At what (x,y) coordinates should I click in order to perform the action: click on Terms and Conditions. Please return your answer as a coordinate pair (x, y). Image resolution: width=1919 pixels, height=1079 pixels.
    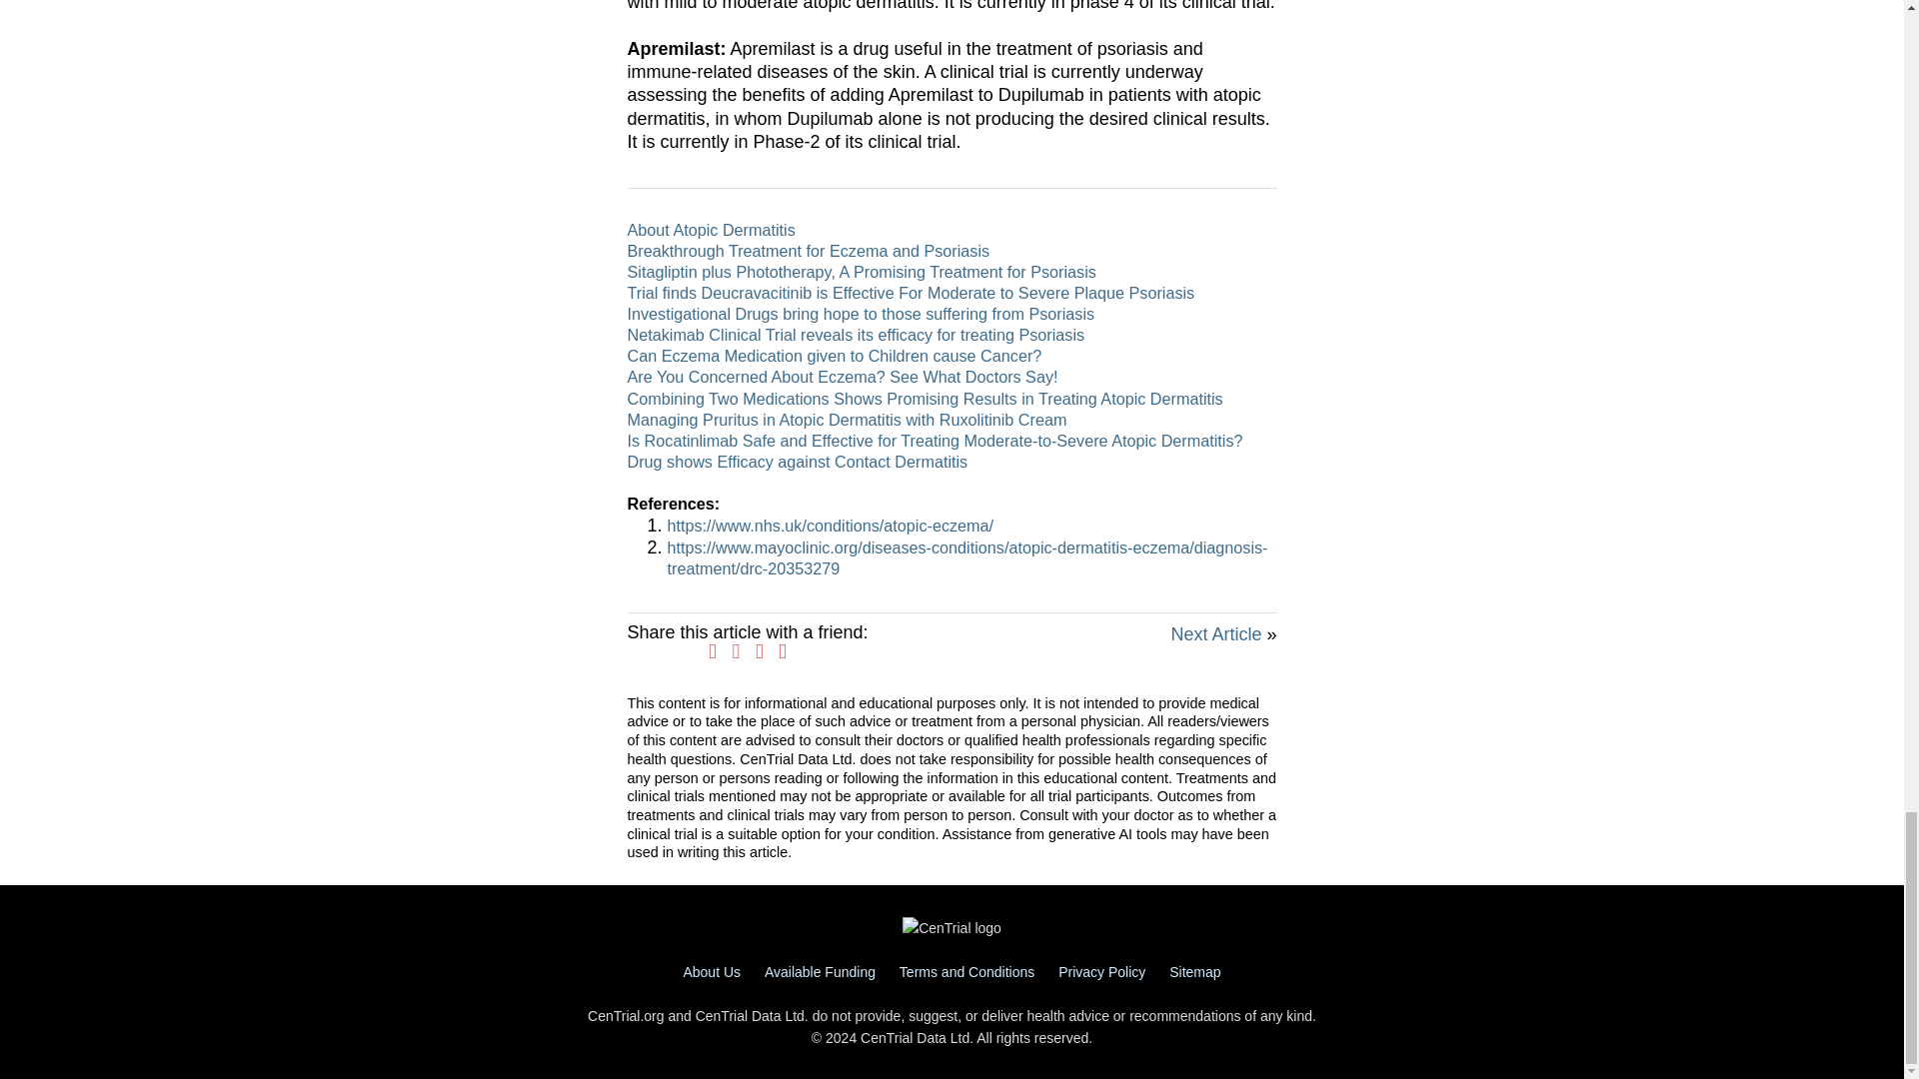
    Looking at the image, I should click on (966, 971).